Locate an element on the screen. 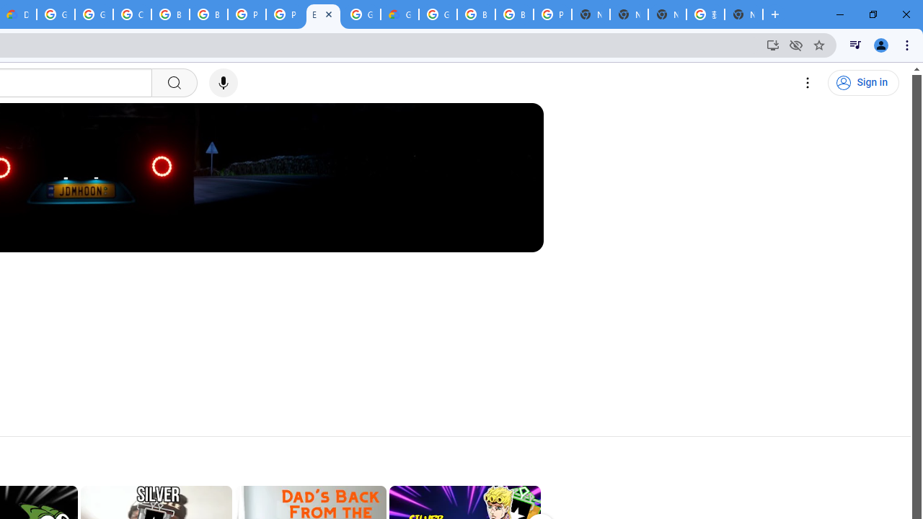  Google Cloud Platform is located at coordinates (56, 14).